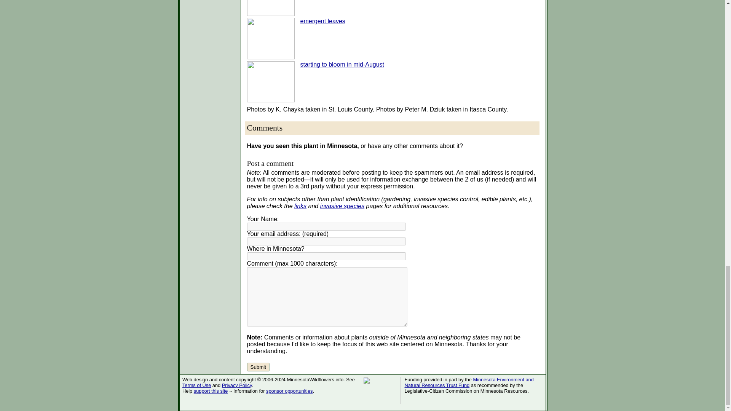 The width and height of the screenshot is (731, 411). Describe the element at coordinates (342, 64) in the screenshot. I see `starting to bloom in mid-August` at that location.